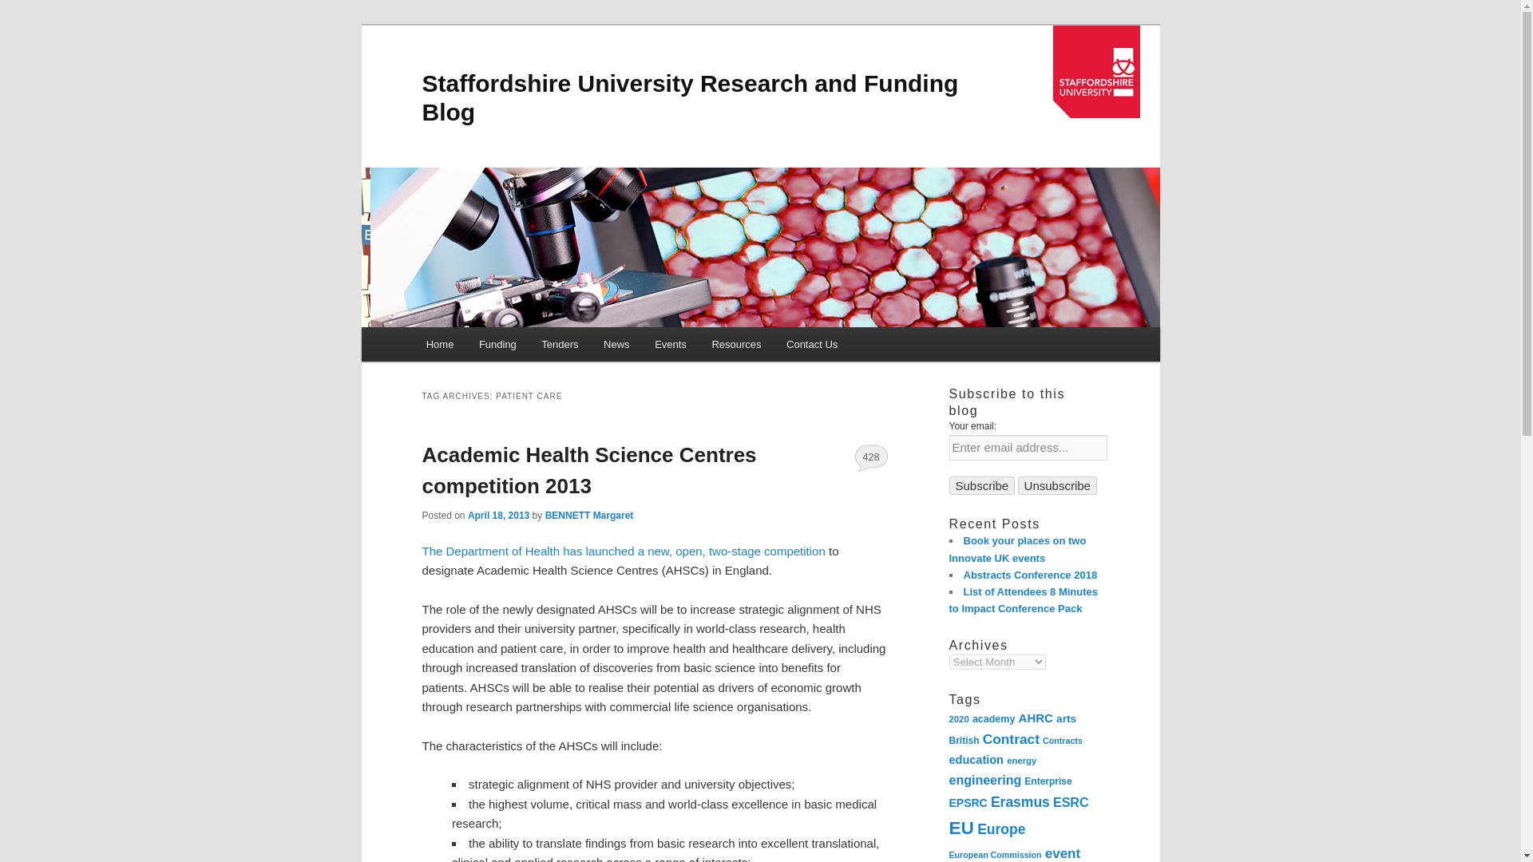  I want to click on View all posts by BENNETT Margaret, so click(589, 516).